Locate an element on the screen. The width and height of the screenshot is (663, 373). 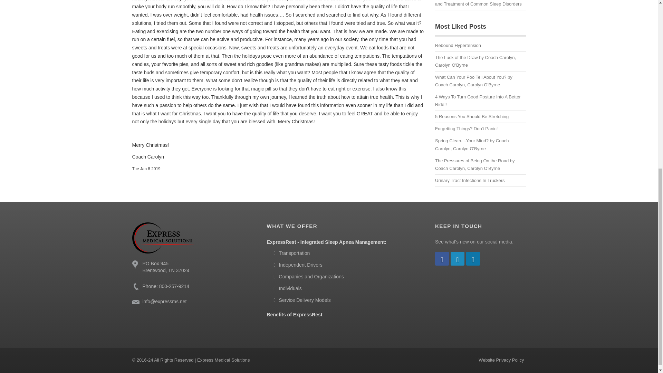
ExpressRest - Integrated Sleep Apnea Management: is located at coordinates (326, 242).